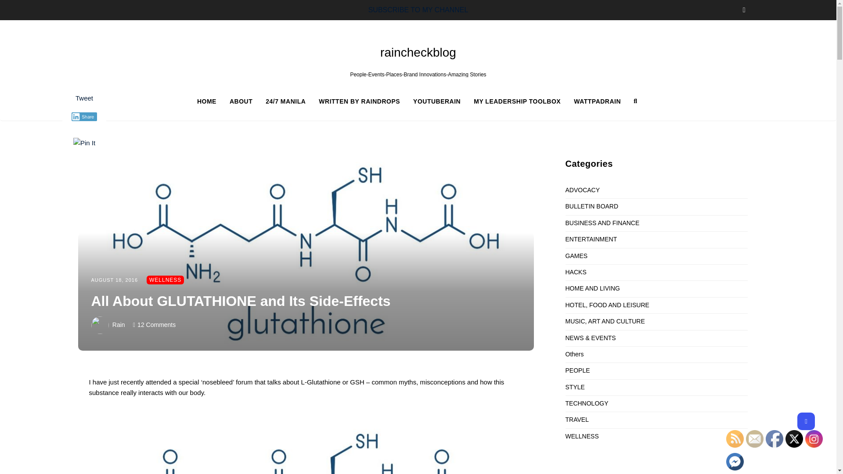 The width and height of the screenshot is (843, 474). Describe the element at coordinates (156, 325) in the screenshot. I see `12 Comments` at that location.